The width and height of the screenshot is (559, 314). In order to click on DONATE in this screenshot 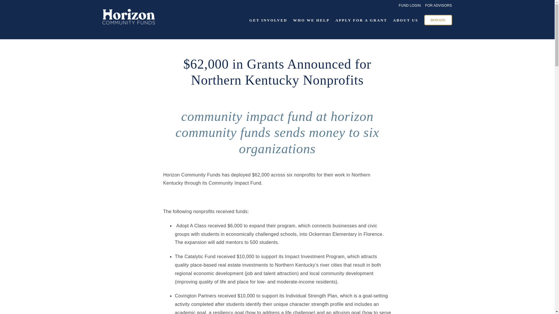, I will do `click(438, 20)`.